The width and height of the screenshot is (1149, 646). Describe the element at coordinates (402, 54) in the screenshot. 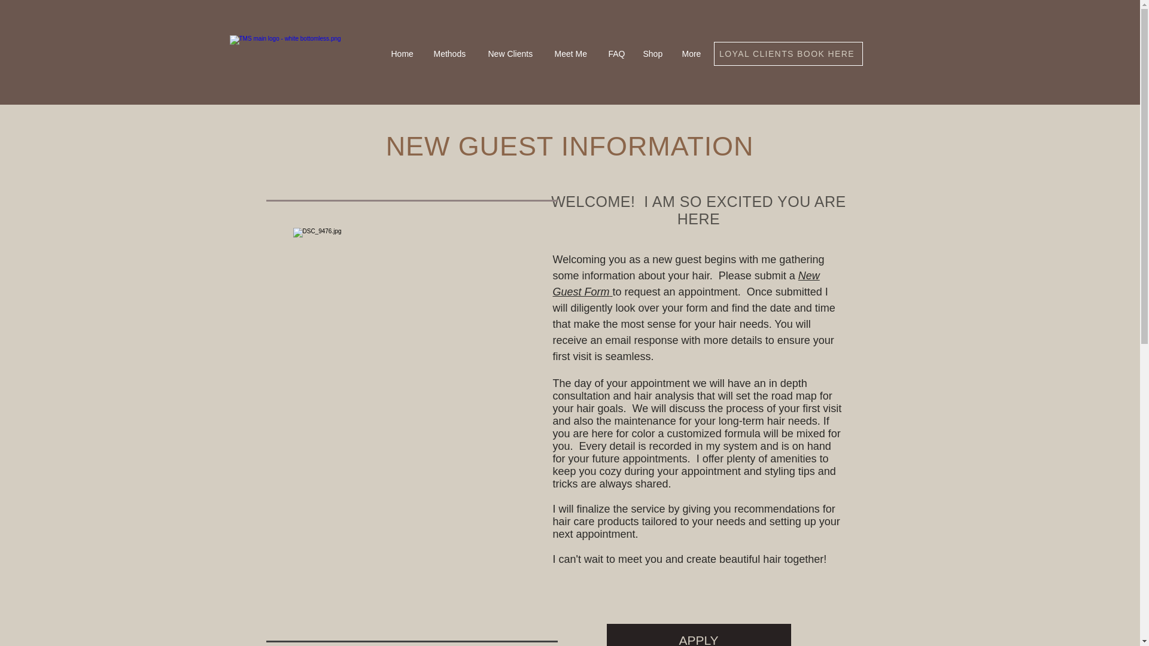

I see `Home` at that location.